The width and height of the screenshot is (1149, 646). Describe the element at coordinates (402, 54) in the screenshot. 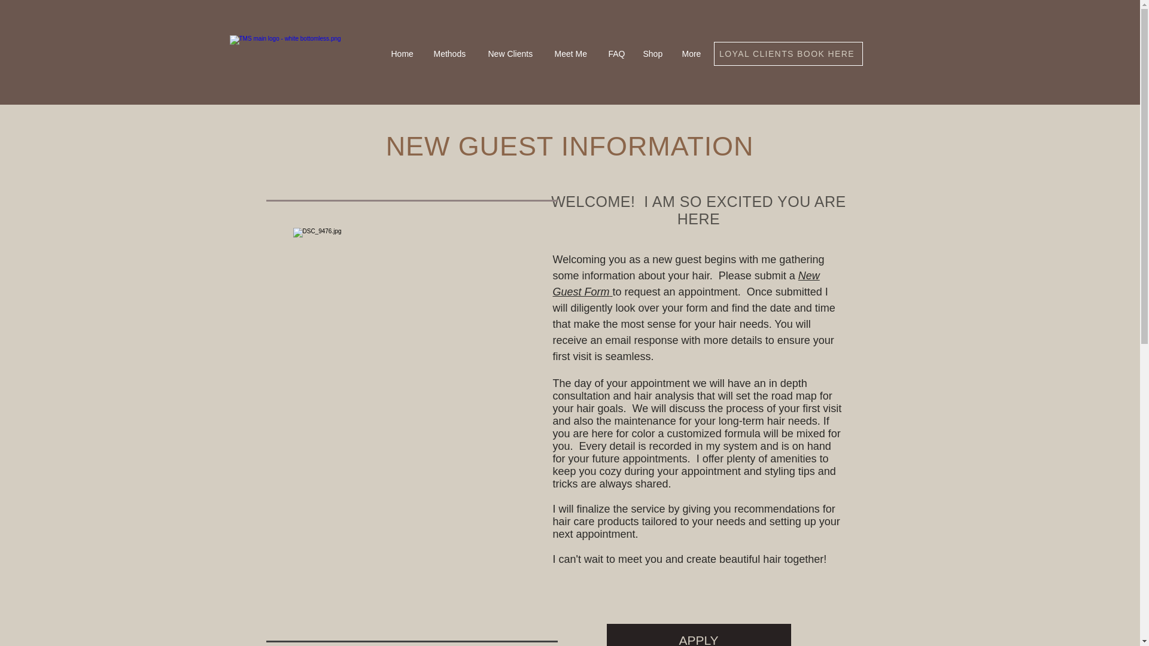

I see `Home` at that location.